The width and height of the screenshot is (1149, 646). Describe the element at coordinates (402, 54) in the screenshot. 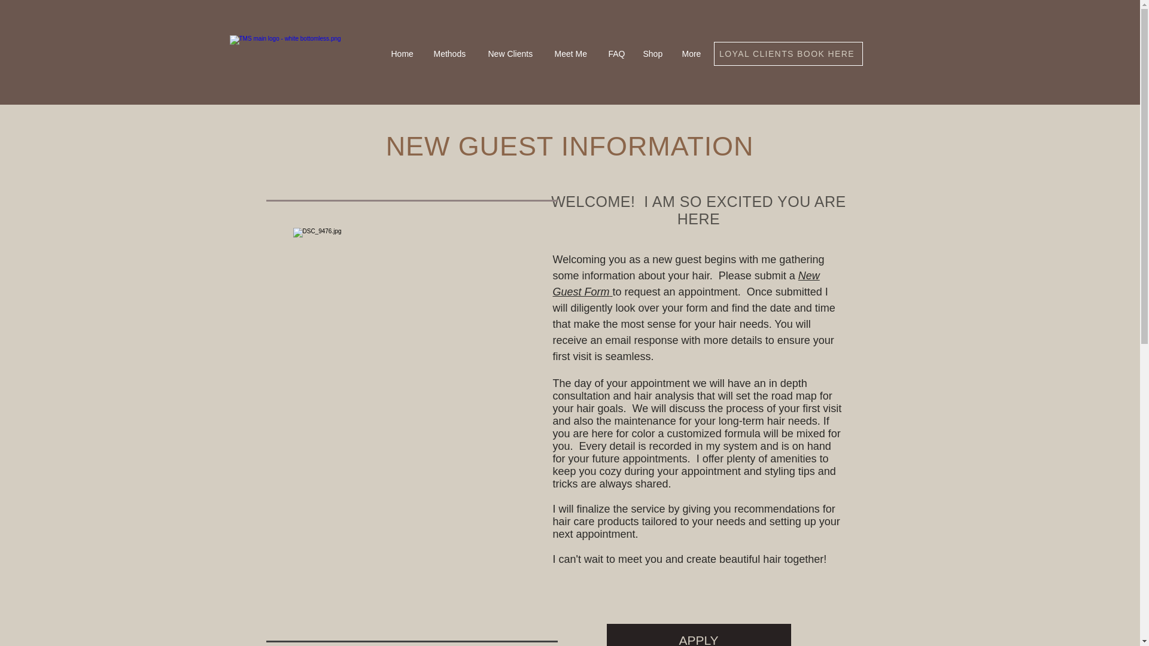

I see `Home` at that location.